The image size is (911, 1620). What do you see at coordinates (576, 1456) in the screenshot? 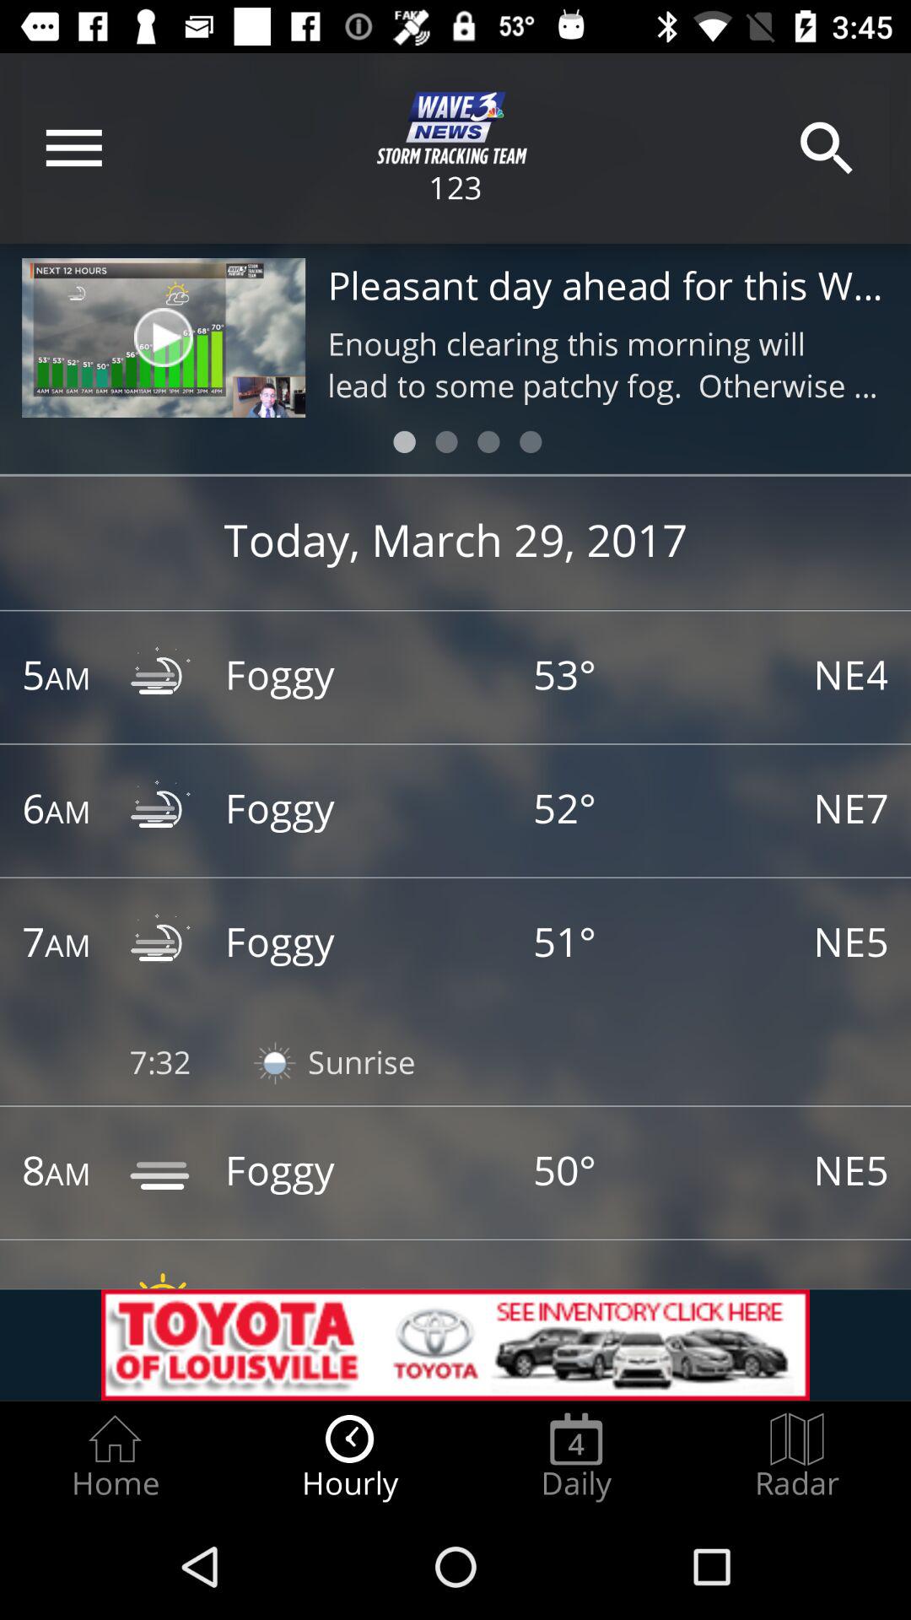
I see `launch icon to the left of radar` at bounding box center [576, 1456].